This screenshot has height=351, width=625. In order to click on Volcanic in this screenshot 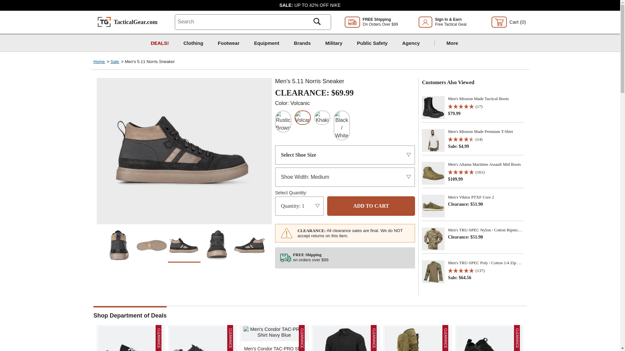, I will do `click(302, 118)`.